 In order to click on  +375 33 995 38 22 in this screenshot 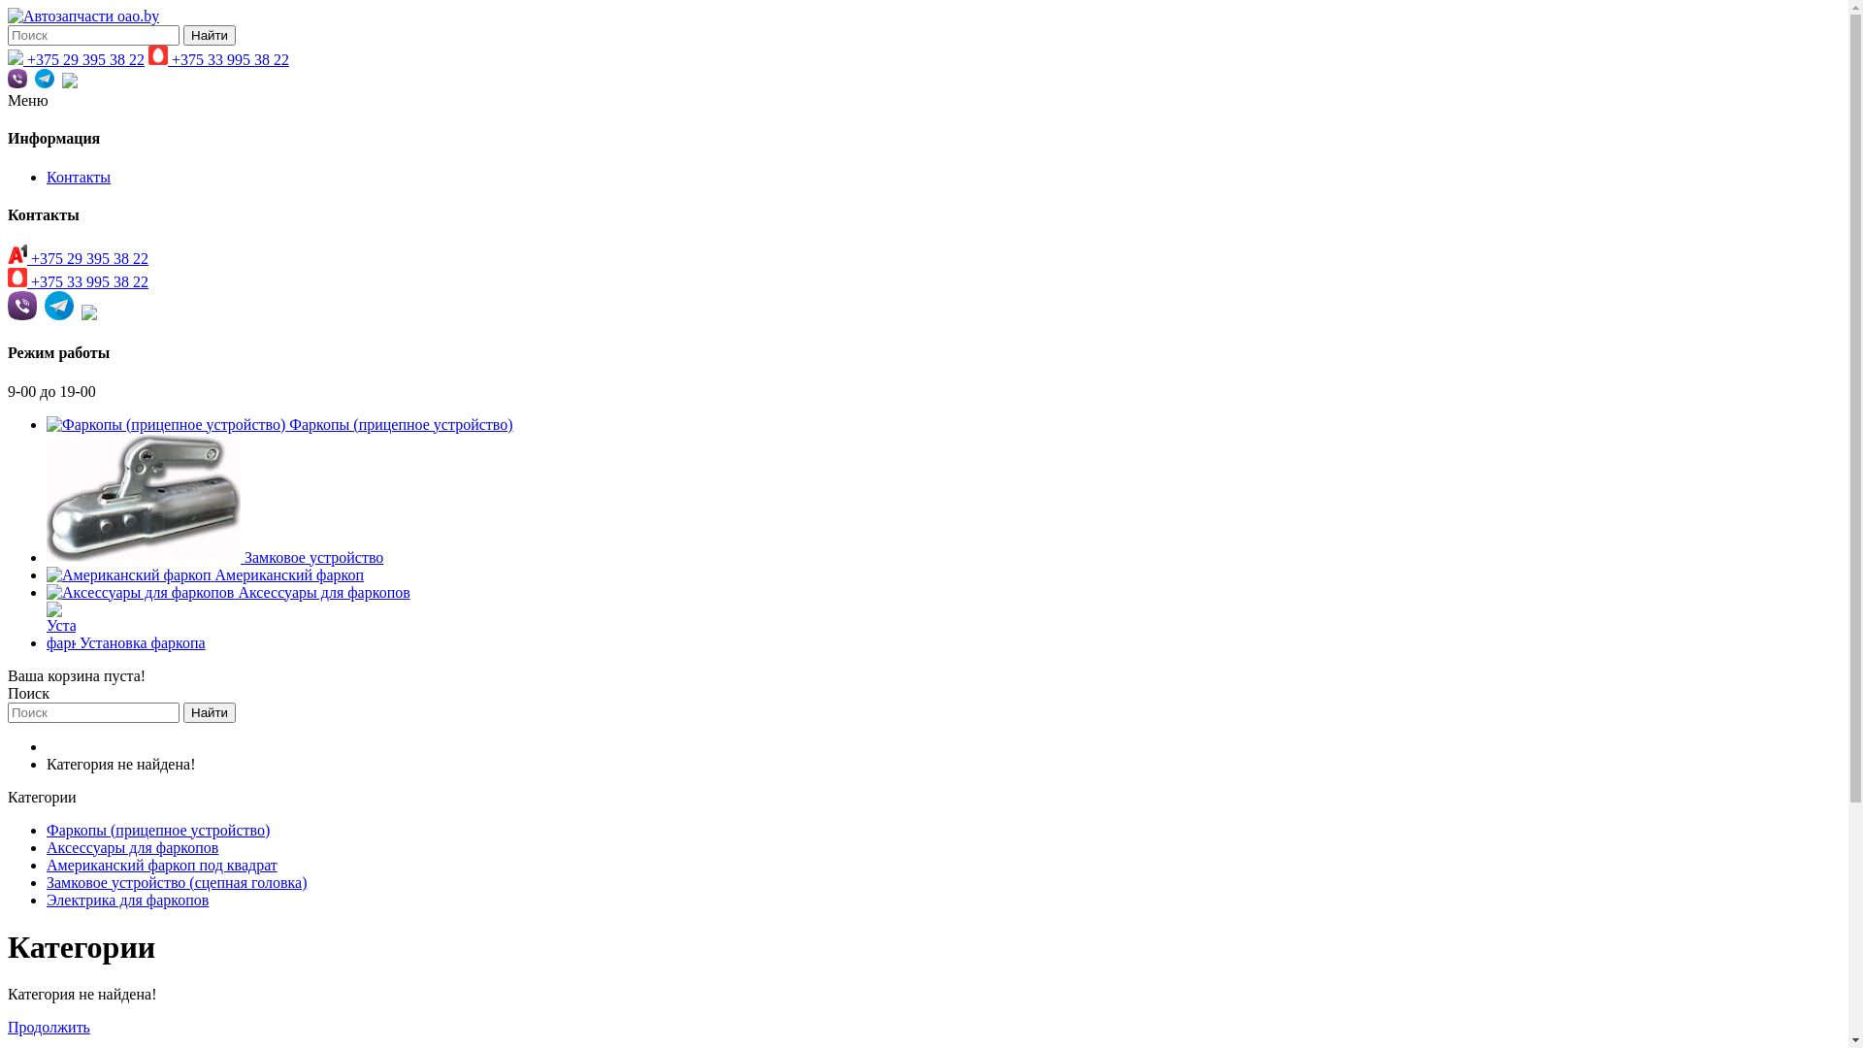, I will do `click(78, 281)`.